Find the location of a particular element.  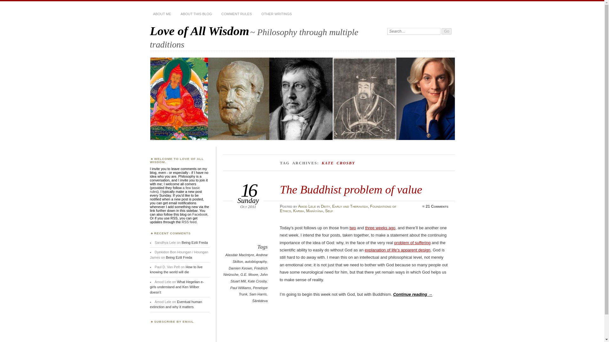

View all posts by Amod Lele is located at coordinates (307, 206).